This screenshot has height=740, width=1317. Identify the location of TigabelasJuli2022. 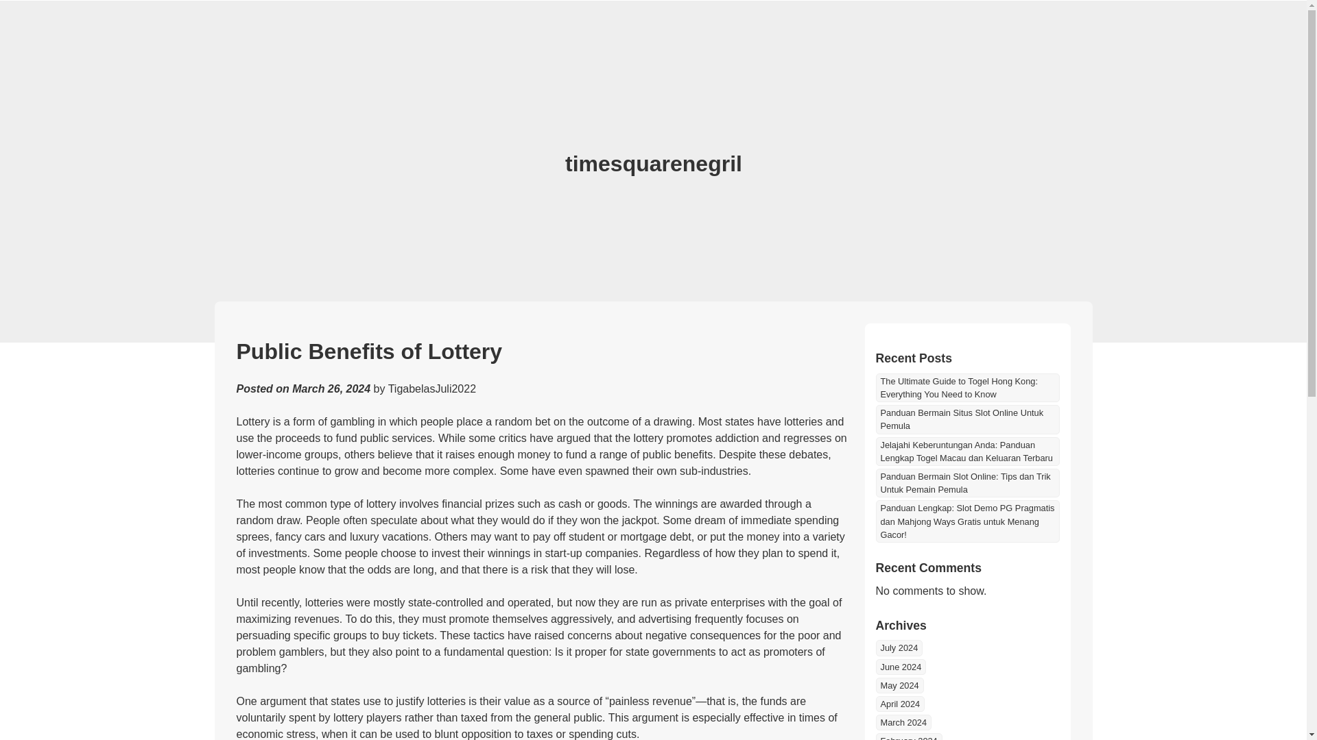
(432, 388).